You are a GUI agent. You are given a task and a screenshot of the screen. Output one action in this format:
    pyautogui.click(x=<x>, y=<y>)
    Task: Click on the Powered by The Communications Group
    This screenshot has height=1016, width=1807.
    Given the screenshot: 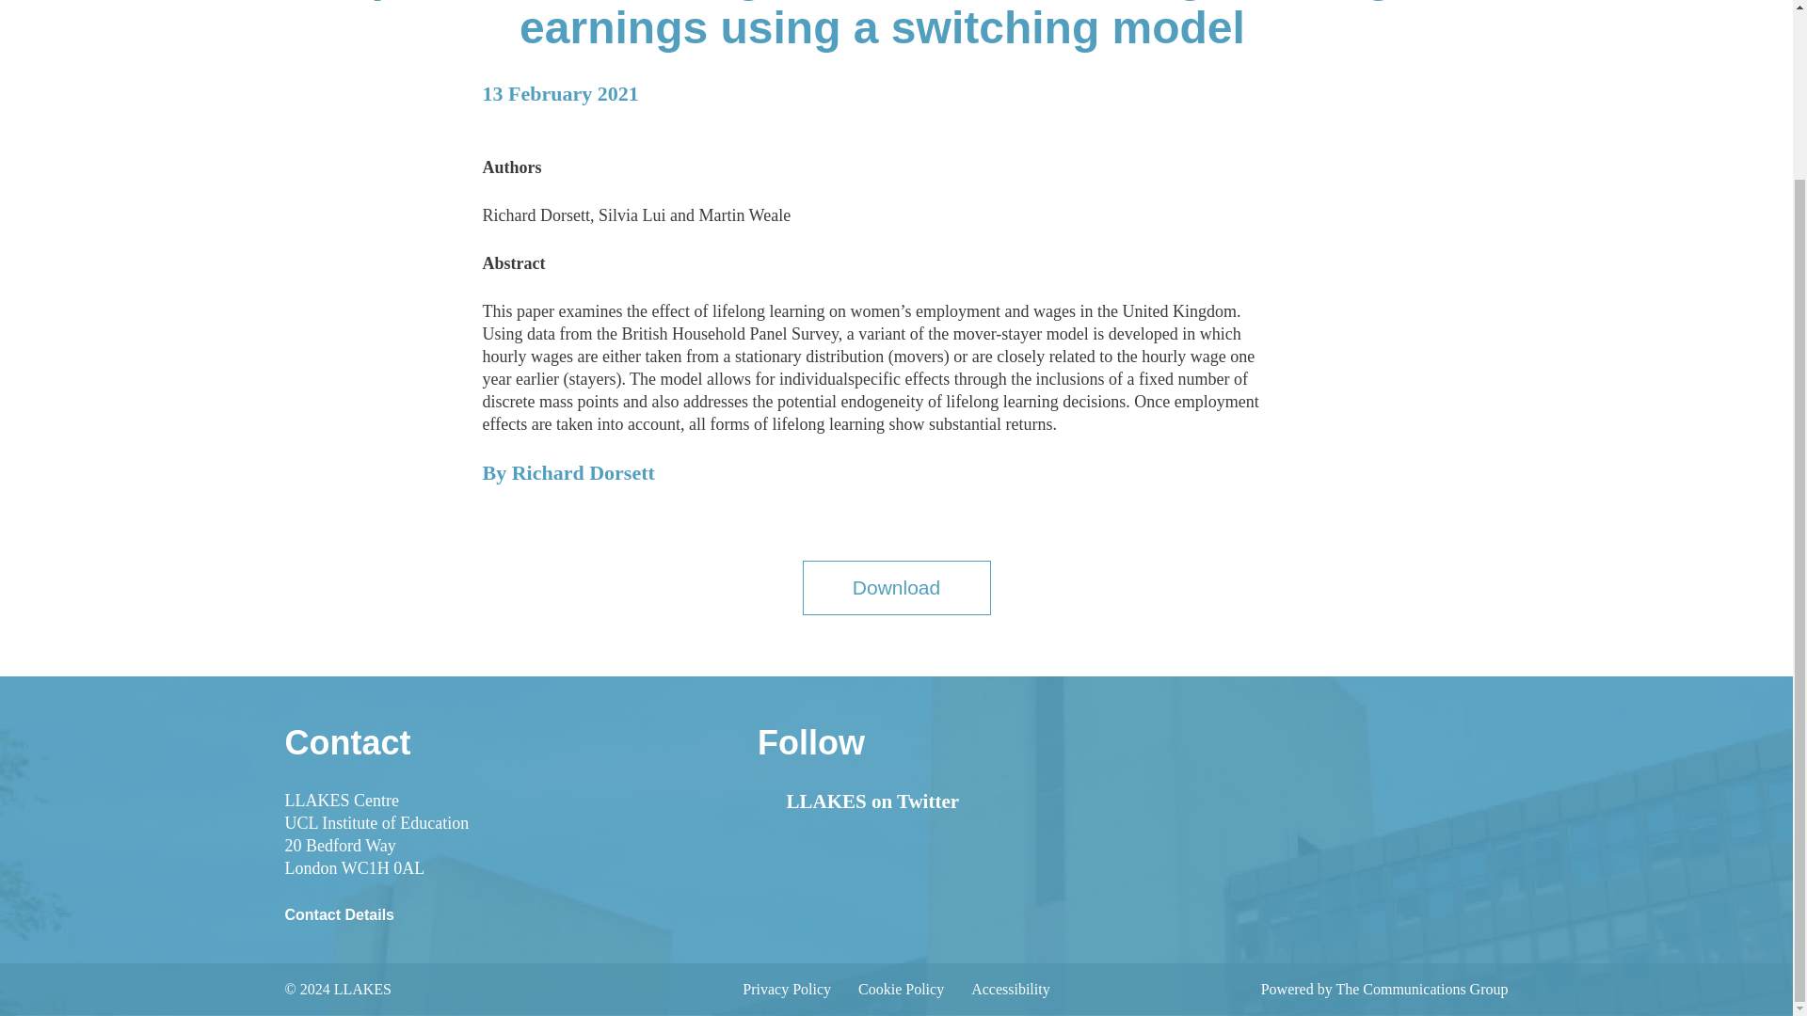 What is the action you would take?
    pyautogui.click(x=1385, y=989)
    